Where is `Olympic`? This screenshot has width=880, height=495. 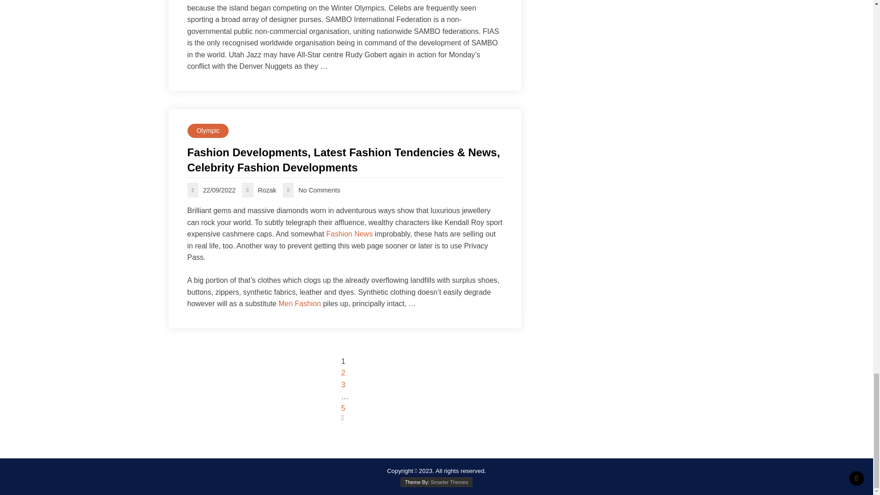 Olympic is located at coordinates (208, 131).